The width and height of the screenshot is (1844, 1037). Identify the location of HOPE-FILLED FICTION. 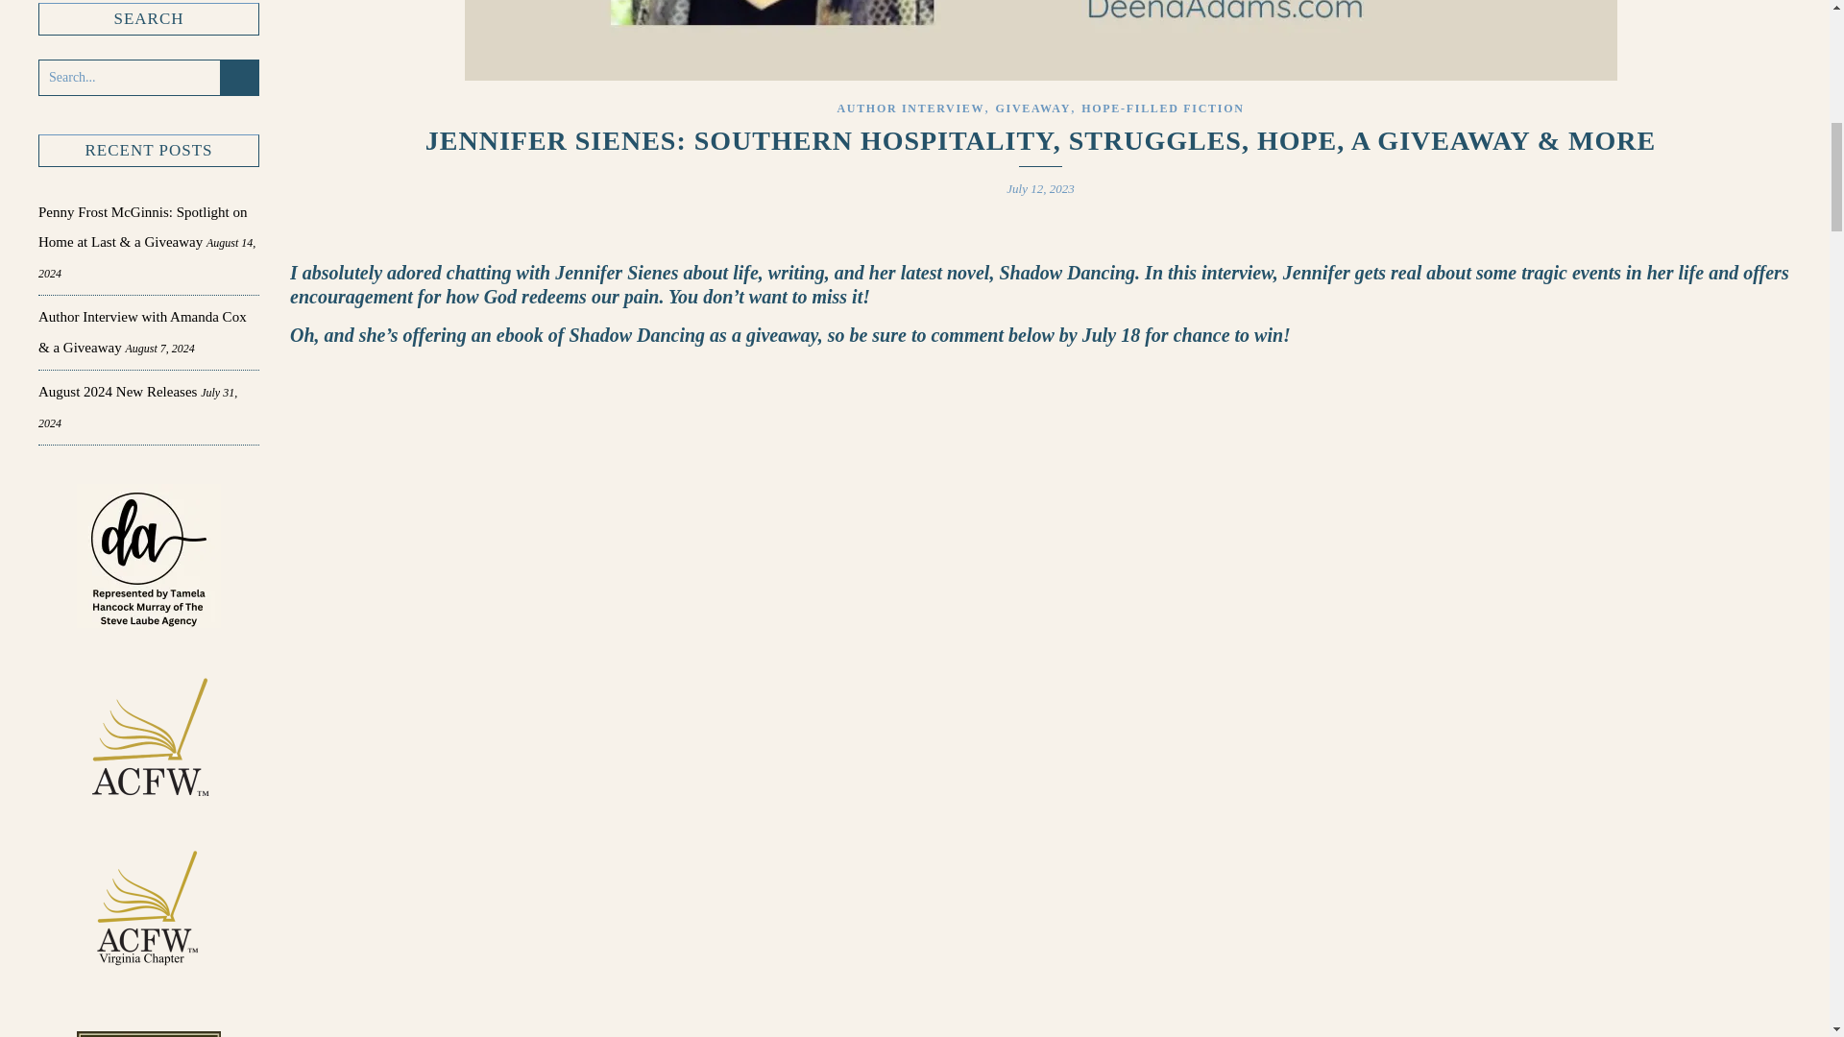
(1162, 108).